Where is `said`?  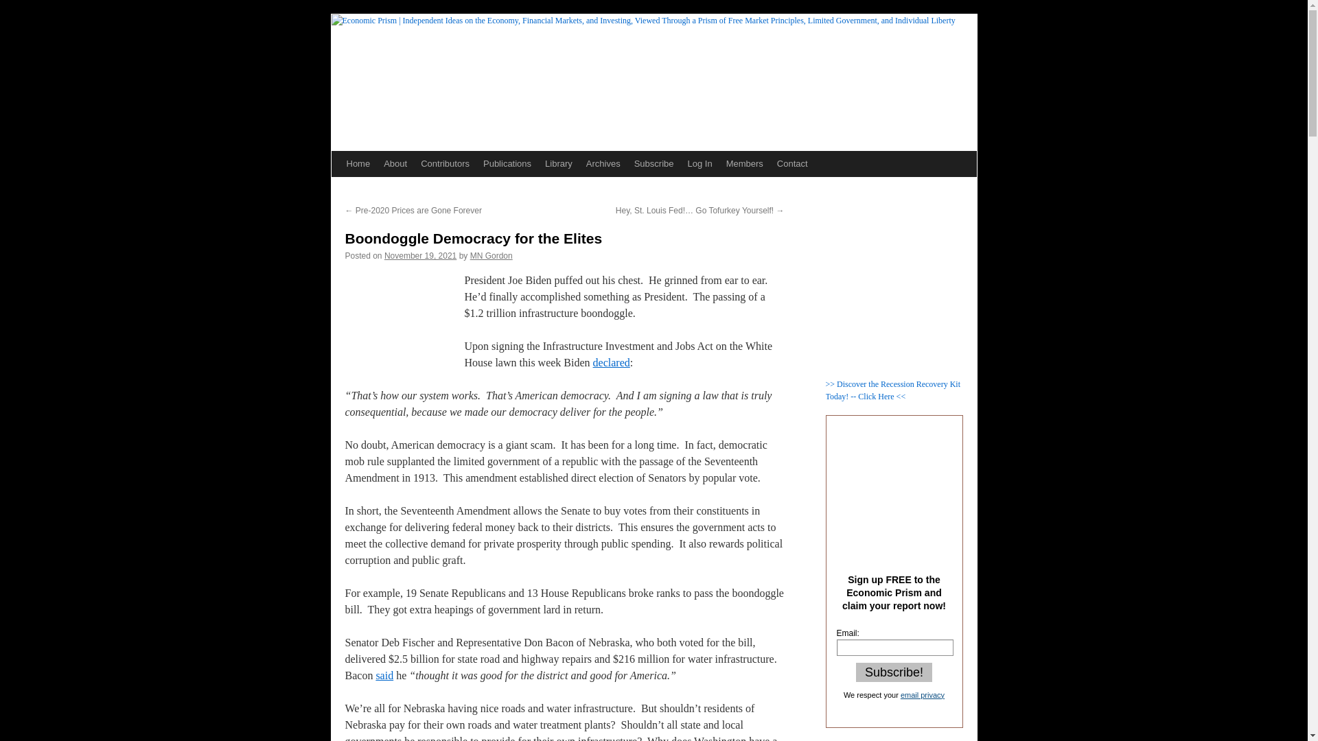
said is located at coordinates (384, 675).